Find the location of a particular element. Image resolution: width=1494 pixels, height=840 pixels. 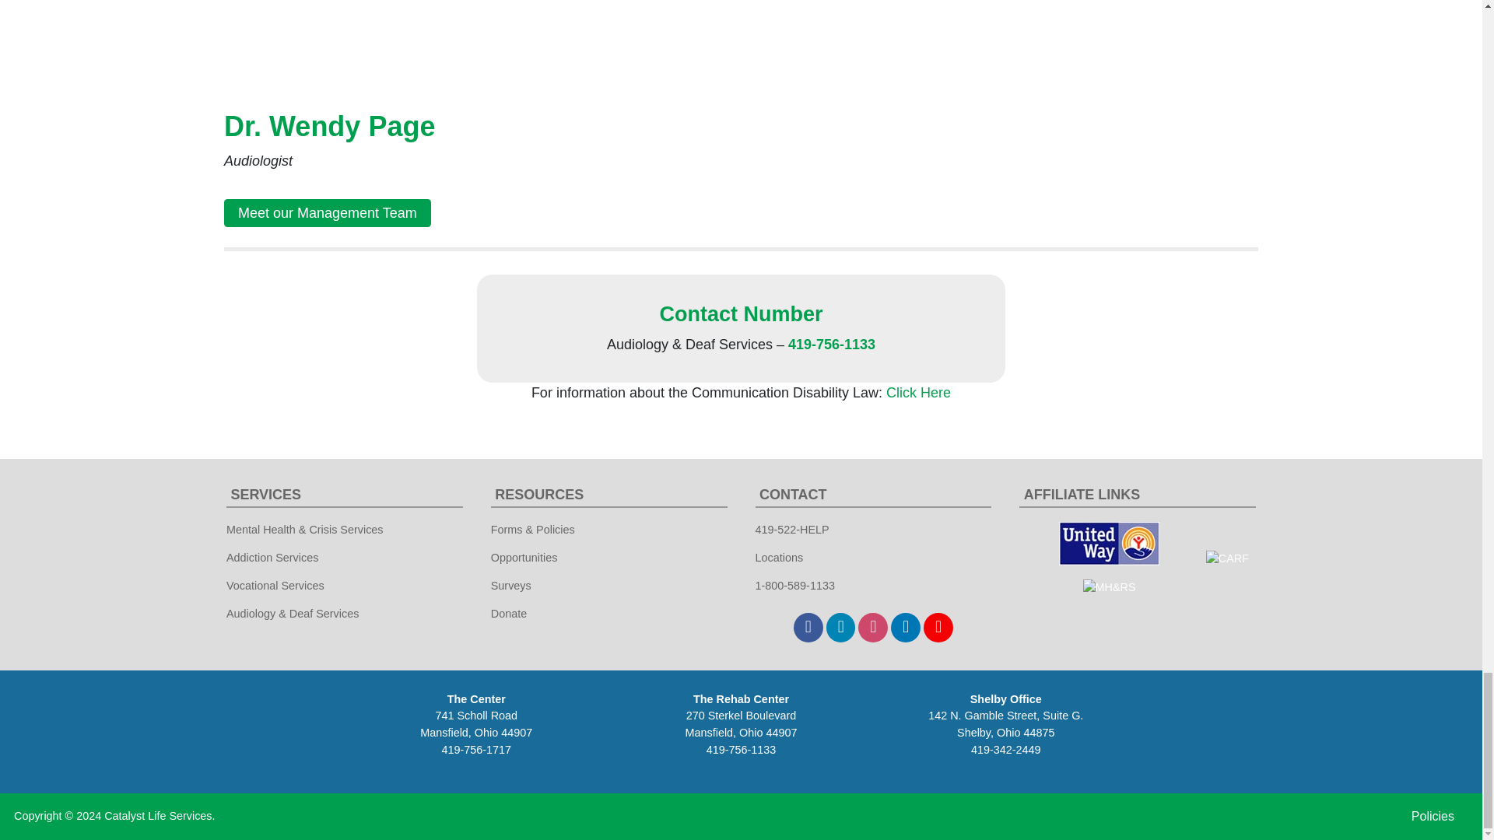

419-522-HELP is located at coordinates (792, 529).